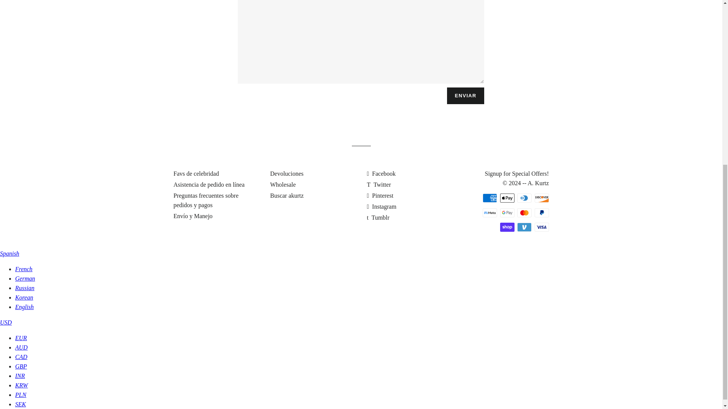 Image resolution: width=728 pixels, height=409 pixels. What do you see at coordinates (490, 212) in the screenshot?
I see `Meta Pay` at bounding box center [490, 212].